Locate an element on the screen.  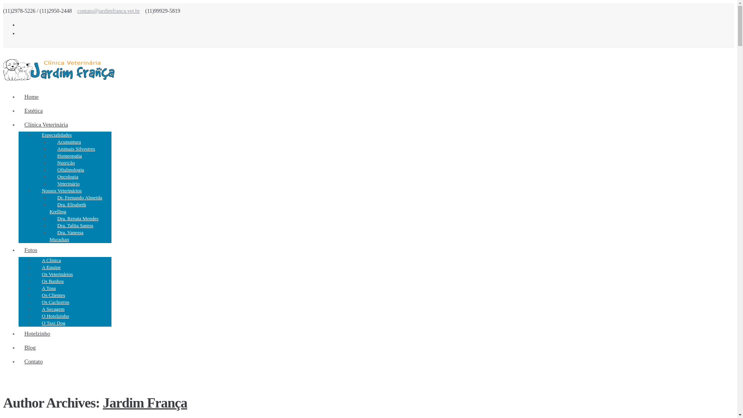
Dra. Vanessa Muradian is located at coordinates (67, 236).